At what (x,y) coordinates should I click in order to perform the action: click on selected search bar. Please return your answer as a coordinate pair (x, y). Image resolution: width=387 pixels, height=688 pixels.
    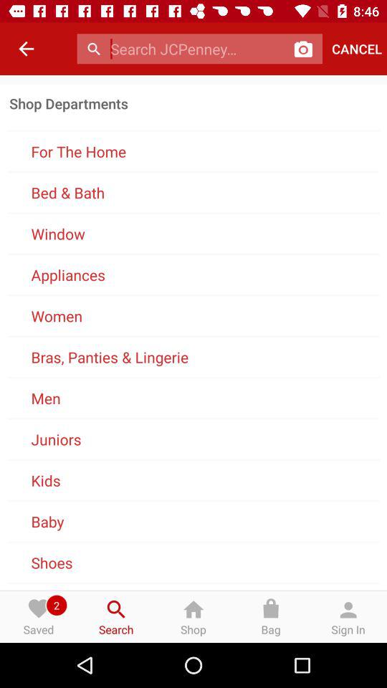
    Looking at the image, I should click on (198, 49).